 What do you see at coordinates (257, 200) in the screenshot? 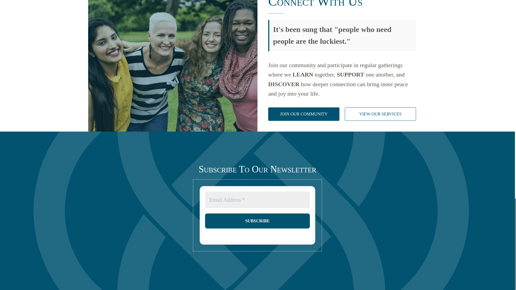
I see `Email Address` at bounding box center [257, 200].